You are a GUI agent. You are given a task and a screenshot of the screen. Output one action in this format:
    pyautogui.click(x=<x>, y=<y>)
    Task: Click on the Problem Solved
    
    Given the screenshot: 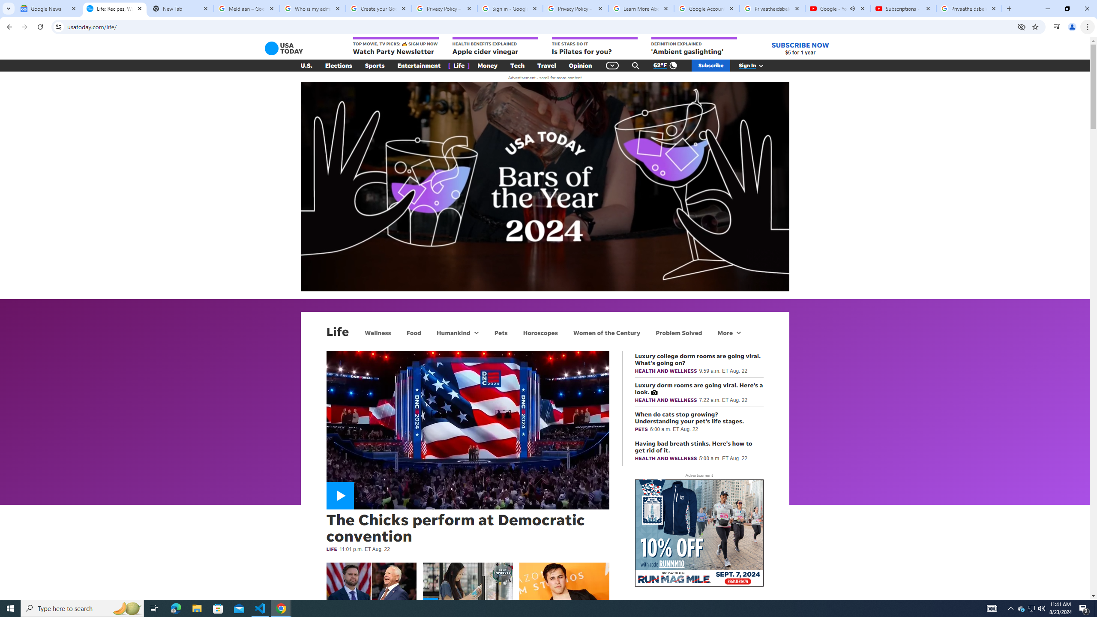 What is the action you would take?
    pyautogui.click(x=679, y=332)
    